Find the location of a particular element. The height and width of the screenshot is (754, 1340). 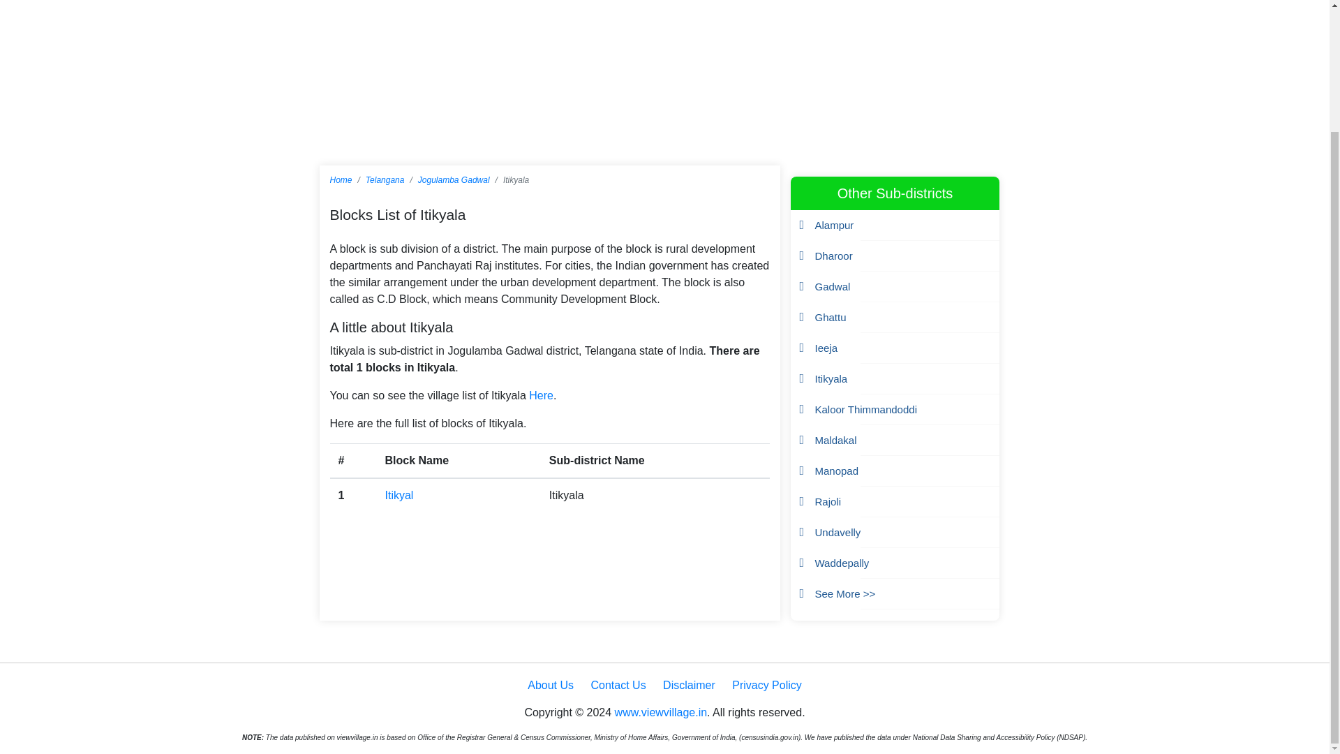

Alampur is located at coordinates (835, 225).